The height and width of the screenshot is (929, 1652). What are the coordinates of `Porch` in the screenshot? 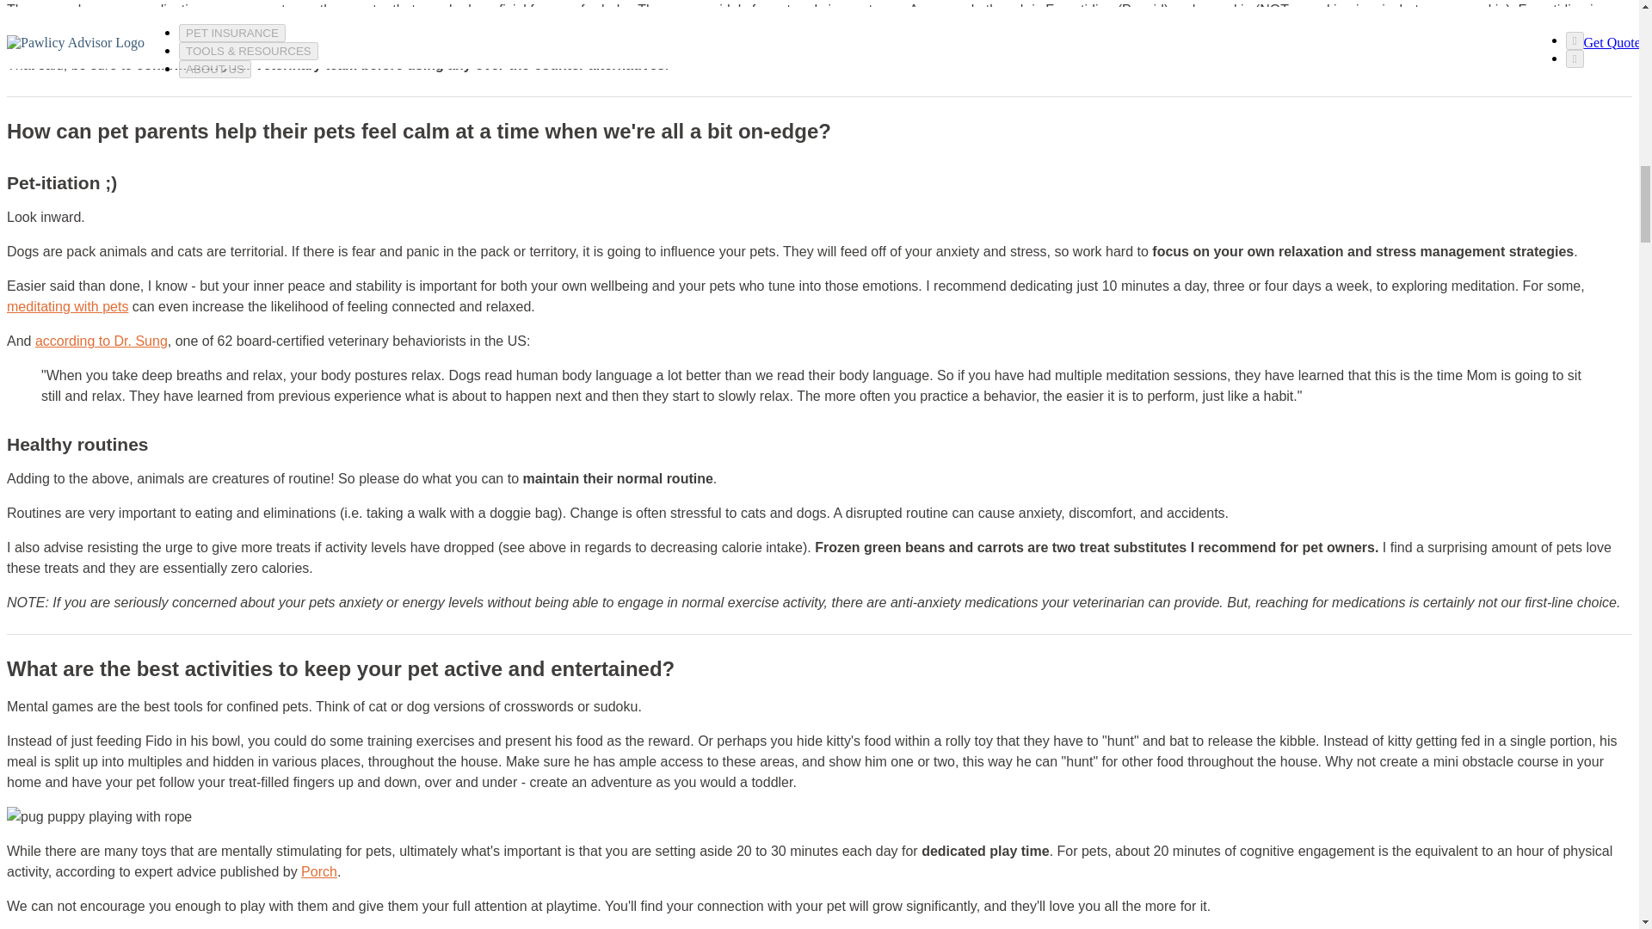 It's located at (318, 871).